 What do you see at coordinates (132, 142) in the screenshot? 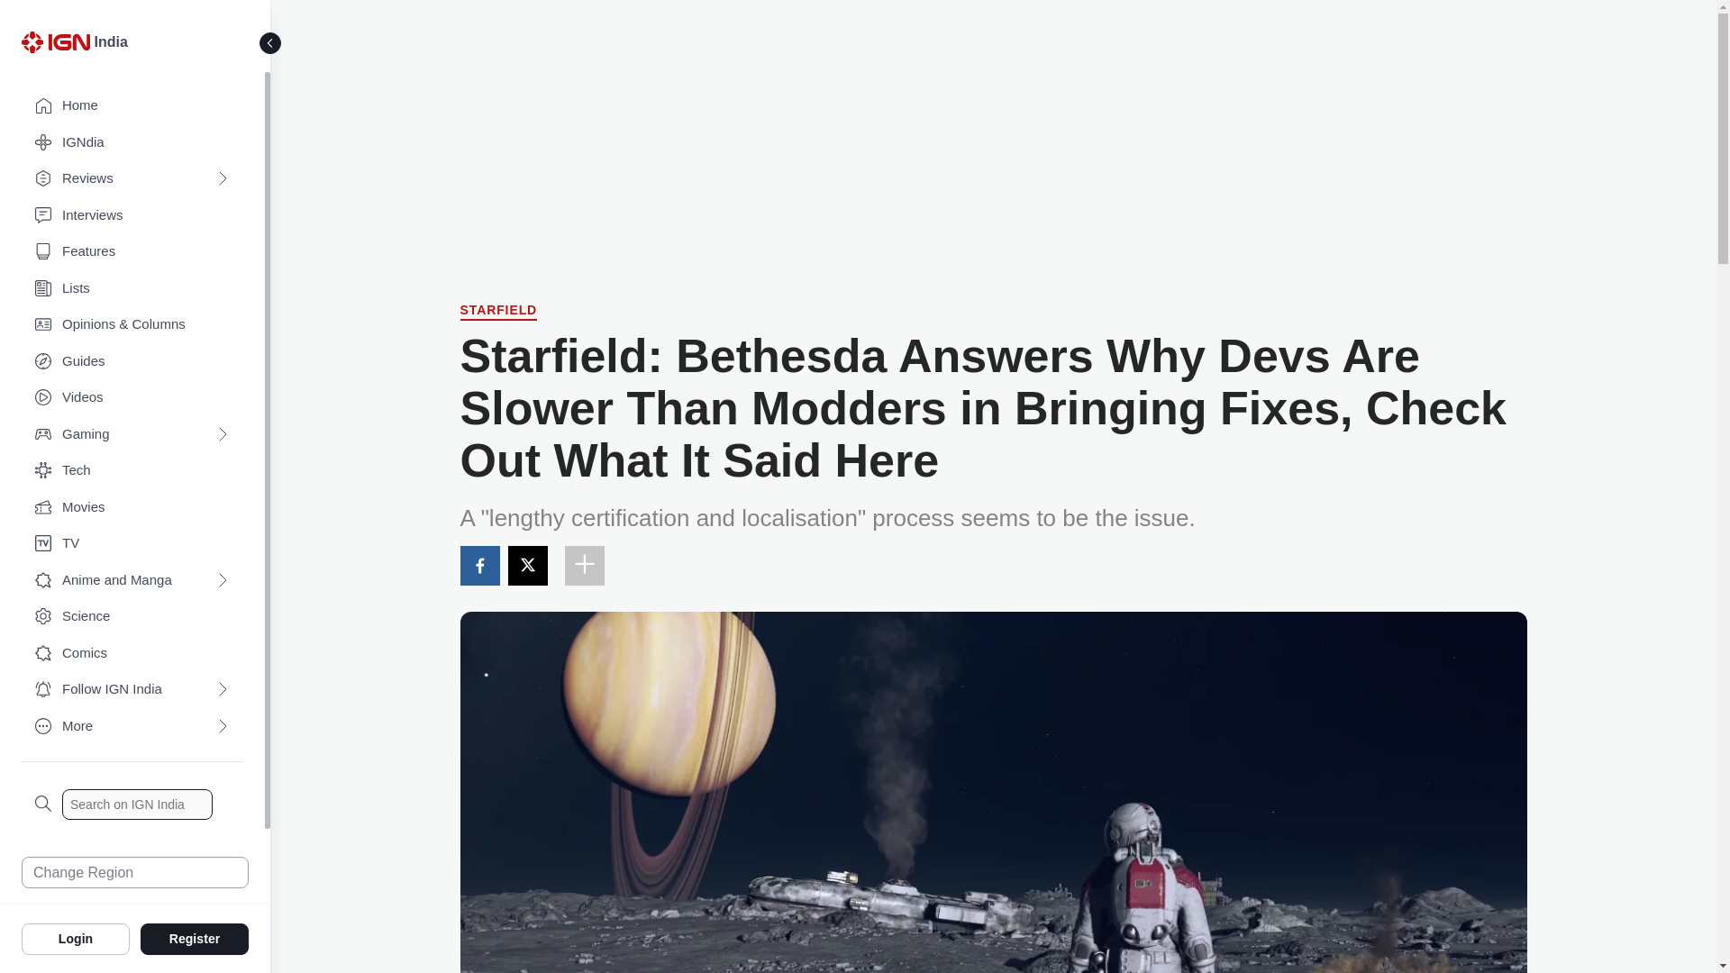
I see `IGNdia` at bounding box center [132, 142].